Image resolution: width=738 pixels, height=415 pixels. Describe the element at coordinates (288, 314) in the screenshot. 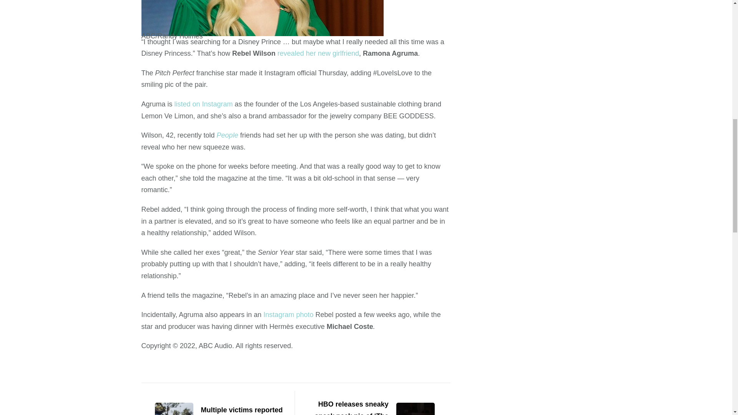

I see `Instagram photo` at that location.